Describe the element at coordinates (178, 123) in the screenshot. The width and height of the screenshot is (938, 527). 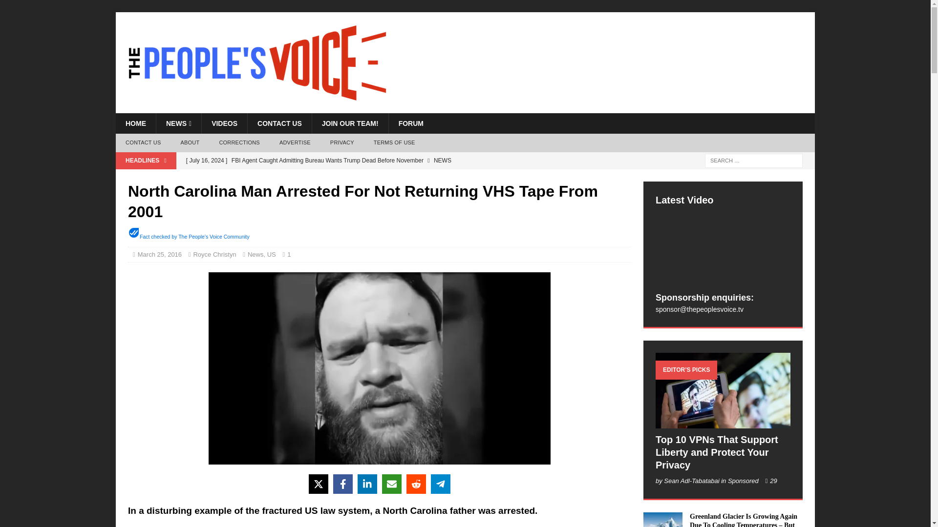
I see `NEWS` at that location.